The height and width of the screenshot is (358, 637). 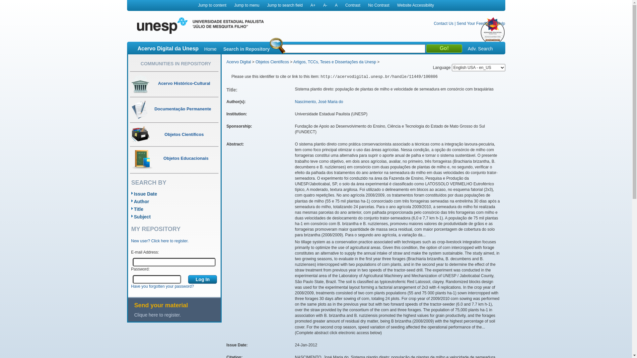 What do you see at coordinates (475, 23) in the screenshot?
I see `Send Your Feedback` at bounding box center [475, 23].